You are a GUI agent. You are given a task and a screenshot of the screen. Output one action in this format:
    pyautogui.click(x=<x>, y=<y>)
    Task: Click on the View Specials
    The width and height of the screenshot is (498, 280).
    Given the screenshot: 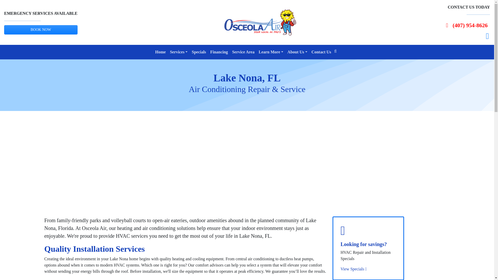 What is the action you would take?
    pyautogui.click(x=354, y=269)
    